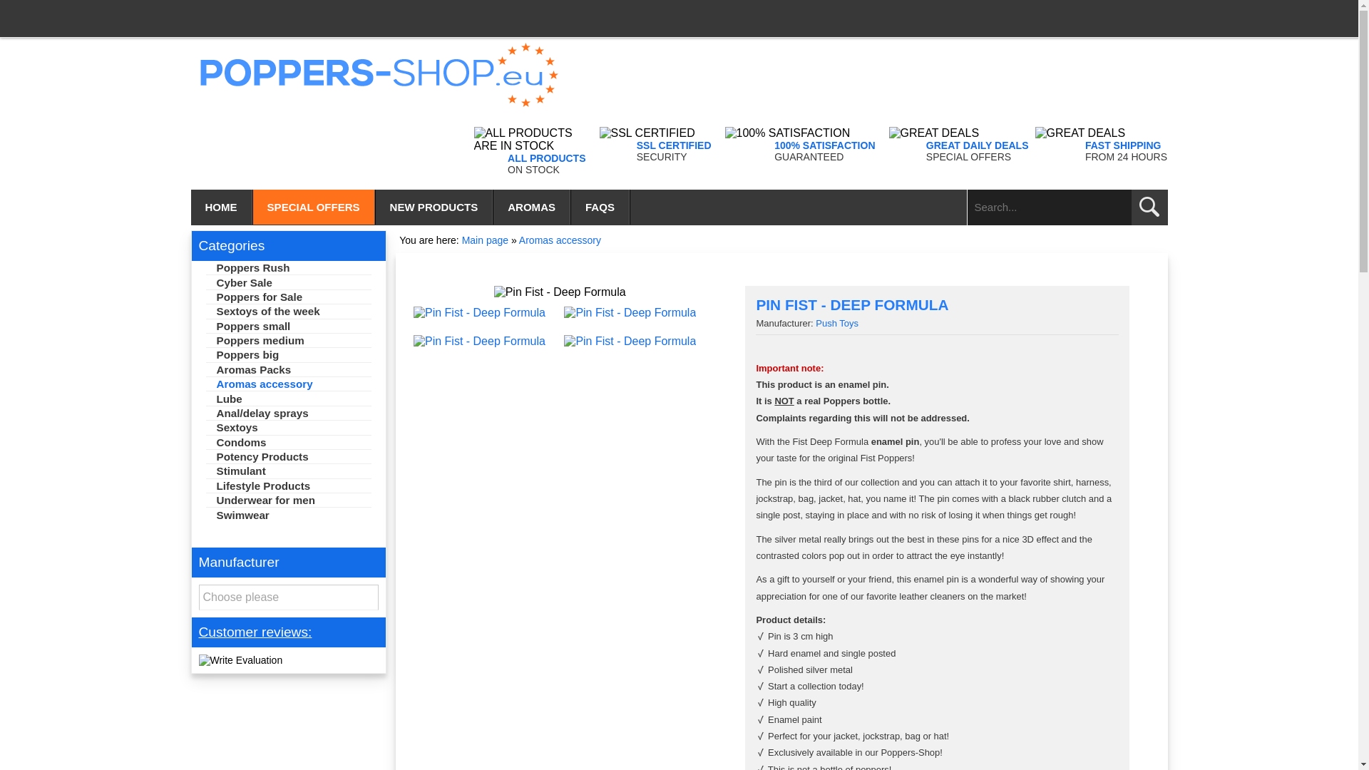 This screenshot has height=770, width=1369. What do you see at coordinates (288, 327) in the screenshot?
I see `Poppers small` at bounding box center [288, 327].